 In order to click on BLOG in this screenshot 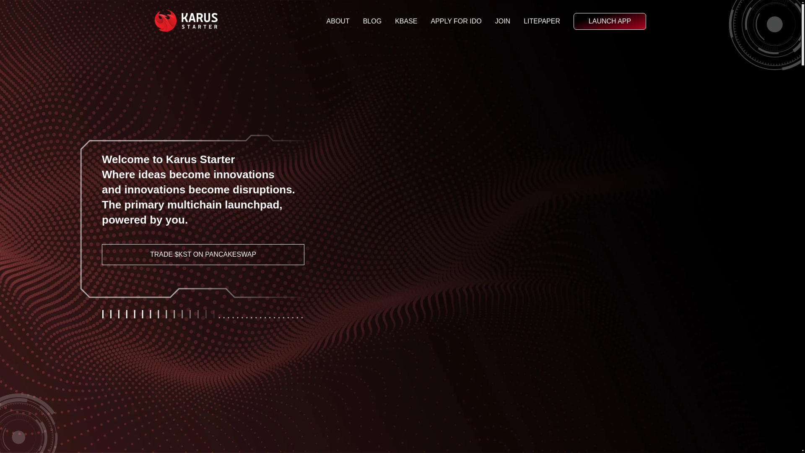, I will do `click(372, 21)`.